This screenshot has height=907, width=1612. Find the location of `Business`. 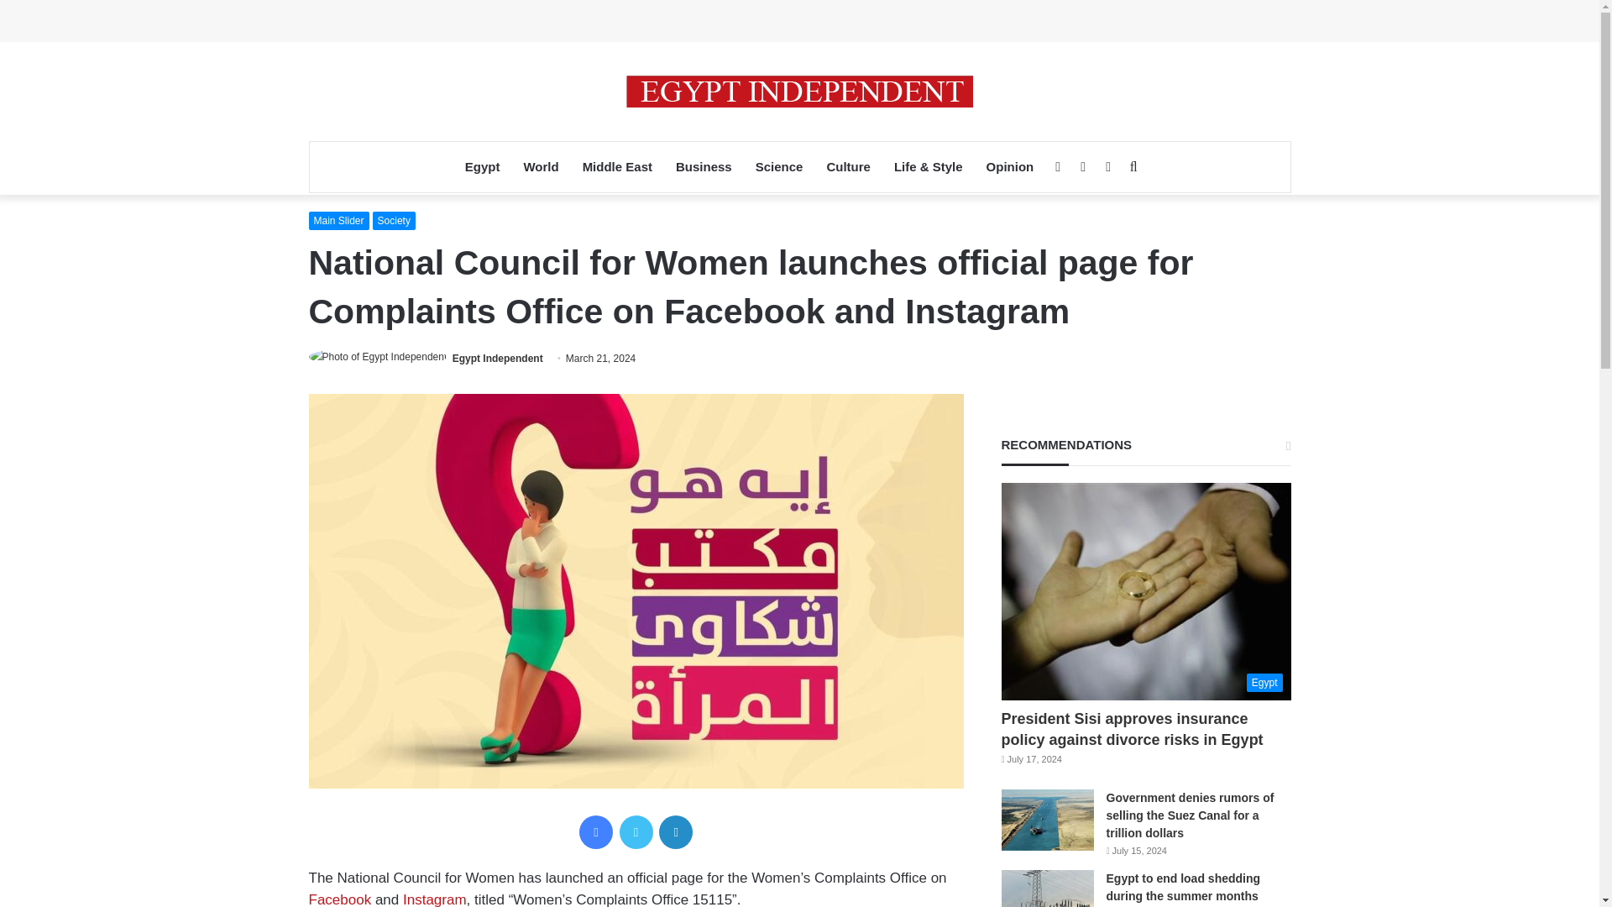

Business is located at coordinates (704, 166).